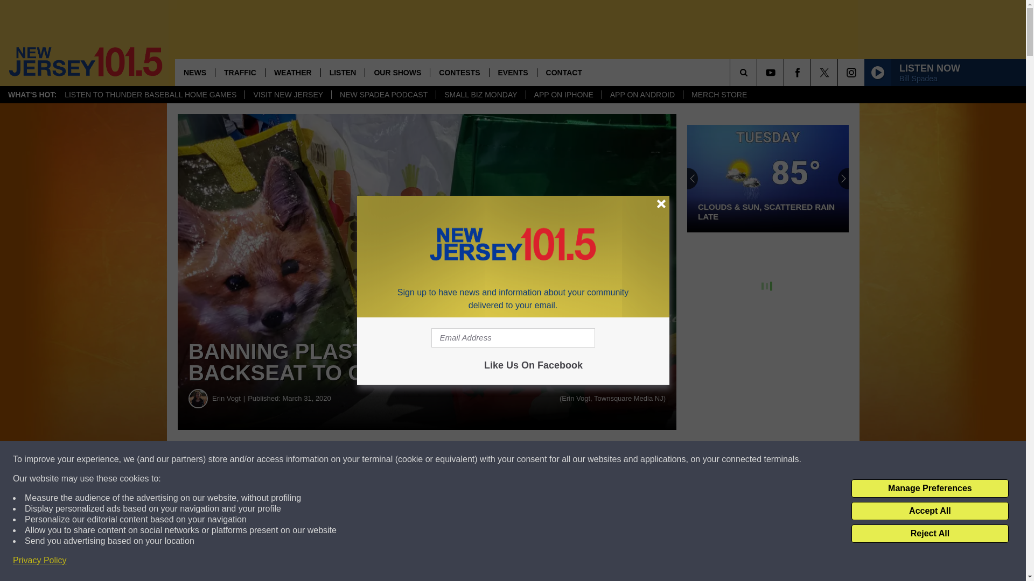  Describe the element at coordinates (930, 488) in the screenshot. I see `Manage Preferences` at that location.